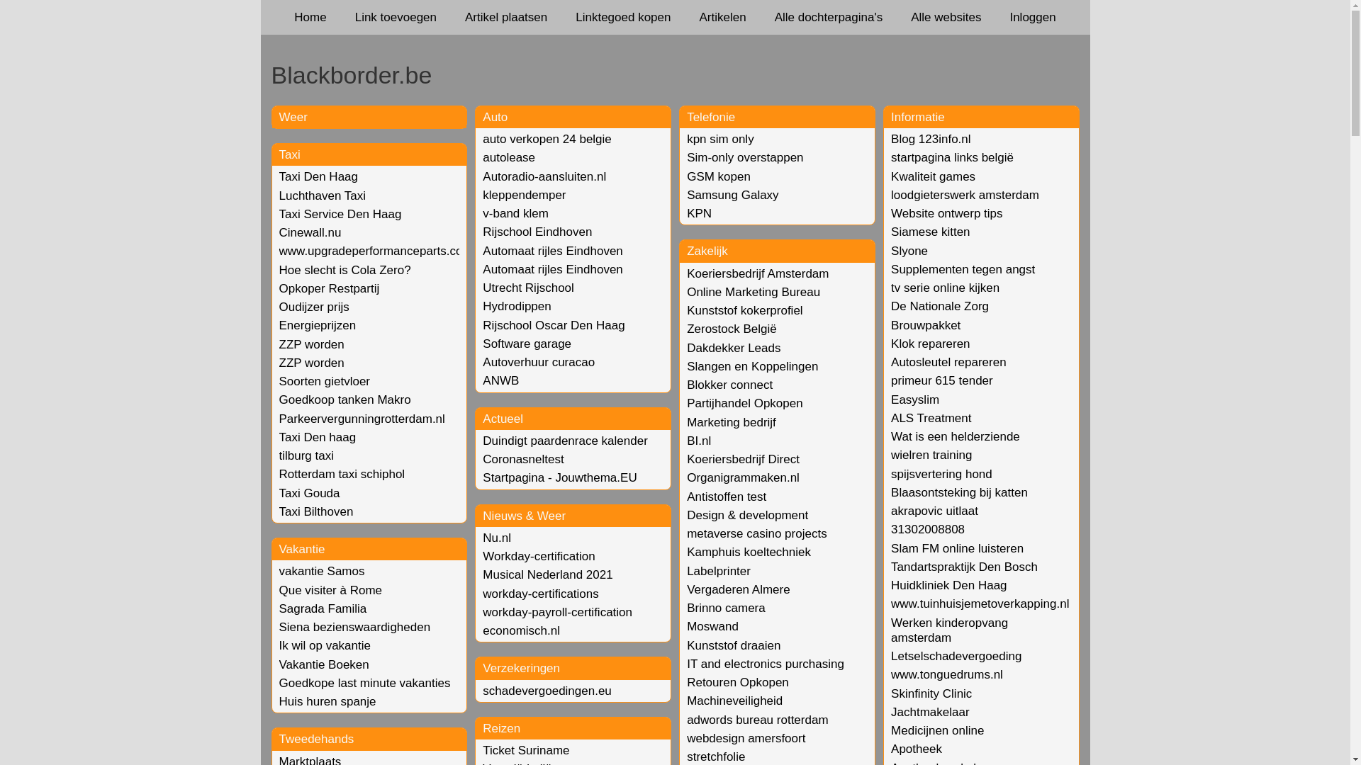  I want to click on Vergaderen Almere, so click(739, 589).